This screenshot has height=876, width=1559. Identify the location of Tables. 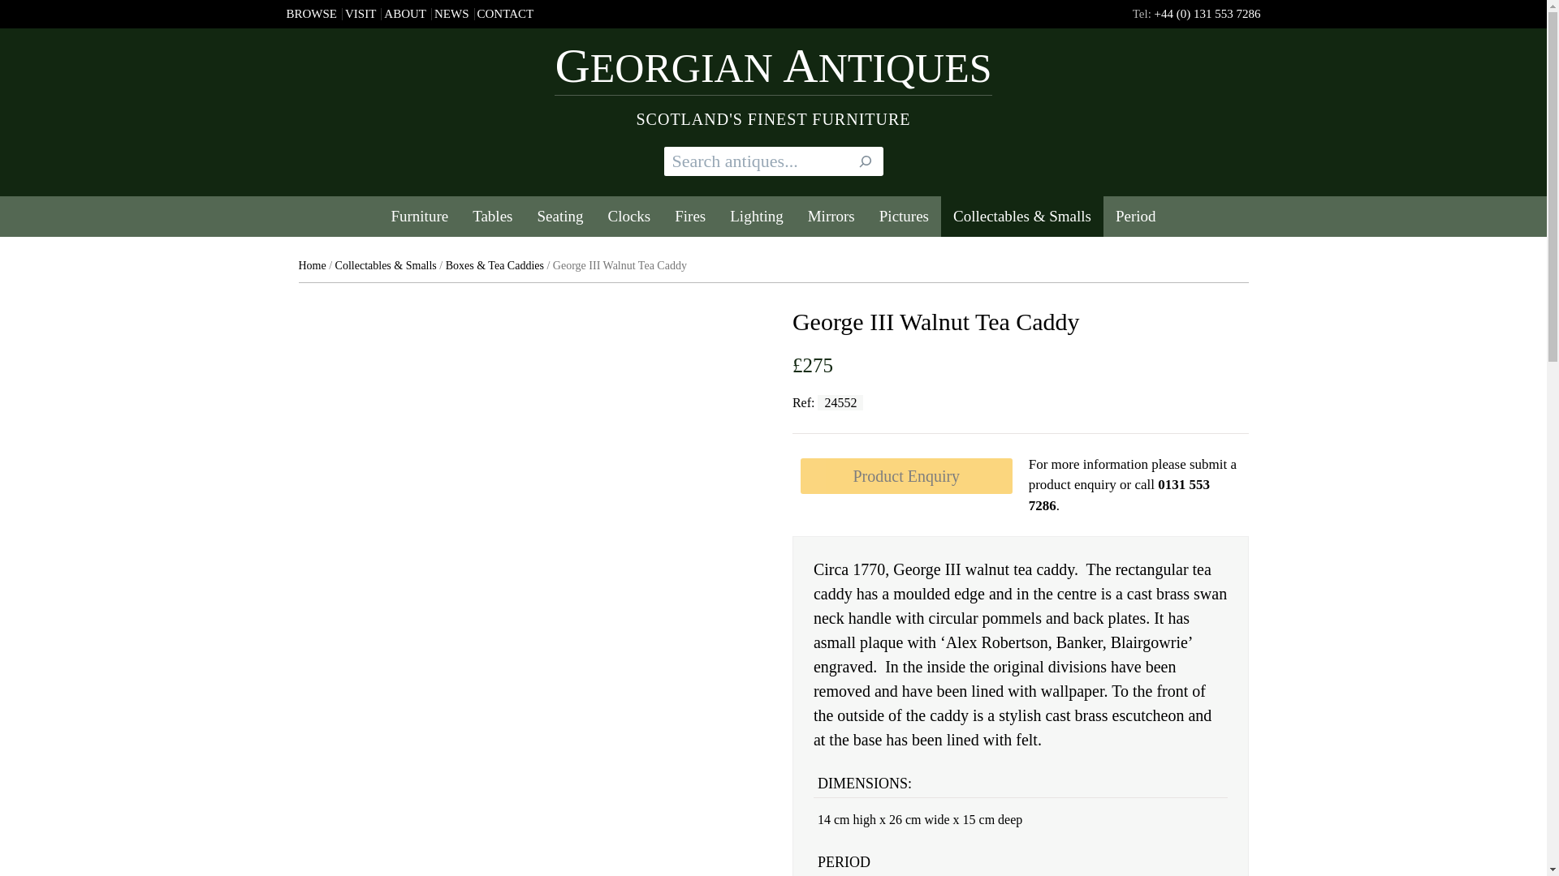
(492, 216).